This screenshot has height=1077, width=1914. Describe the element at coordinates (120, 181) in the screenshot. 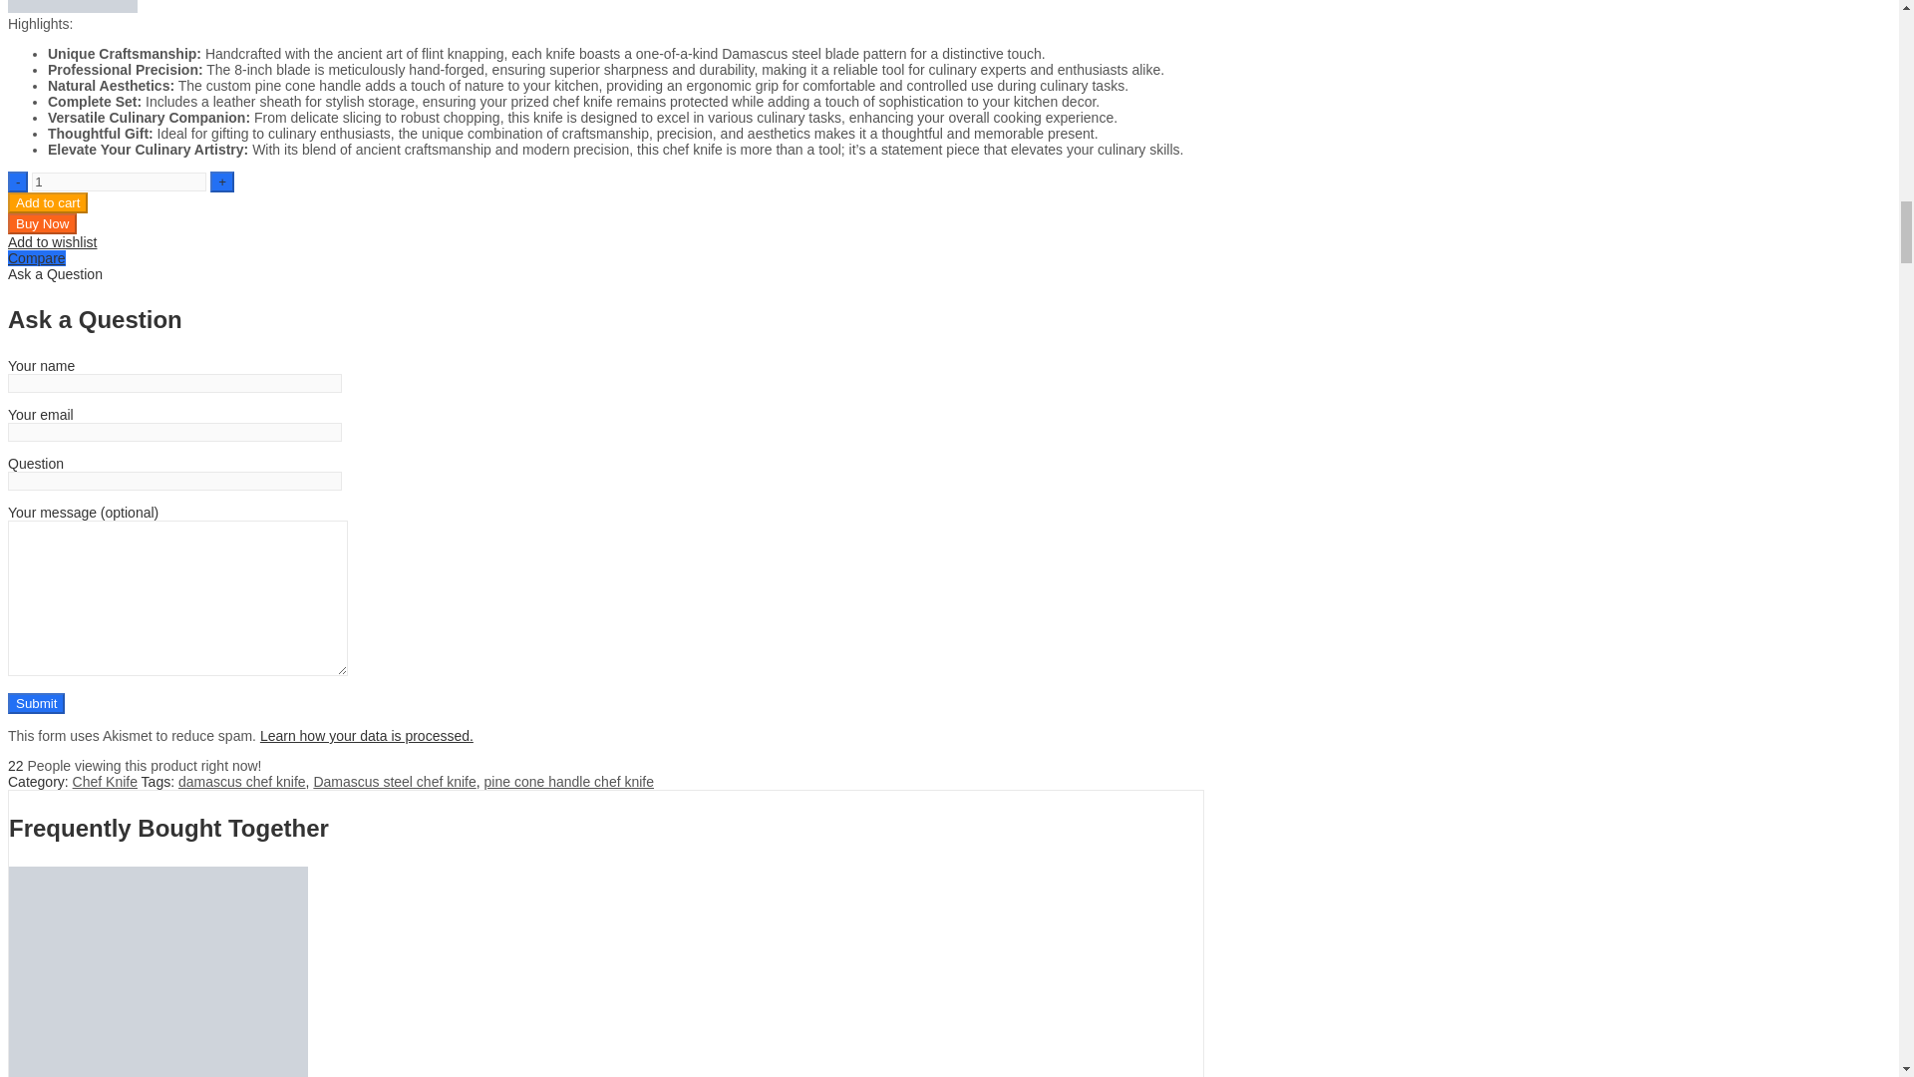

I see `Qty` at that location.